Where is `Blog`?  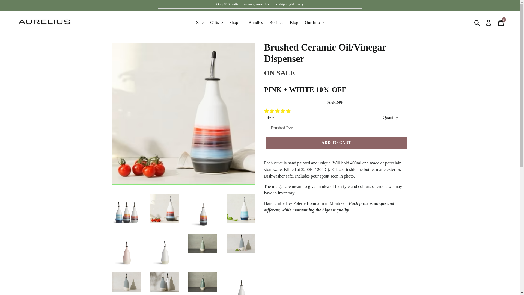
Blog is located at coordinates (477, 22).